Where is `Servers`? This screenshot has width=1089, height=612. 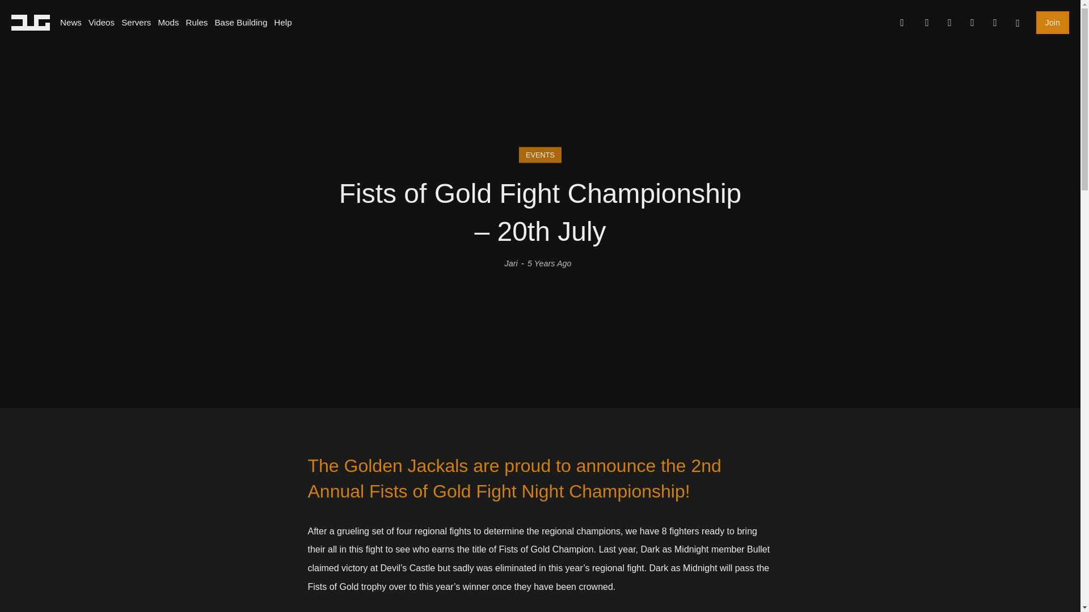 Servers is located at coordinates (136, 23).